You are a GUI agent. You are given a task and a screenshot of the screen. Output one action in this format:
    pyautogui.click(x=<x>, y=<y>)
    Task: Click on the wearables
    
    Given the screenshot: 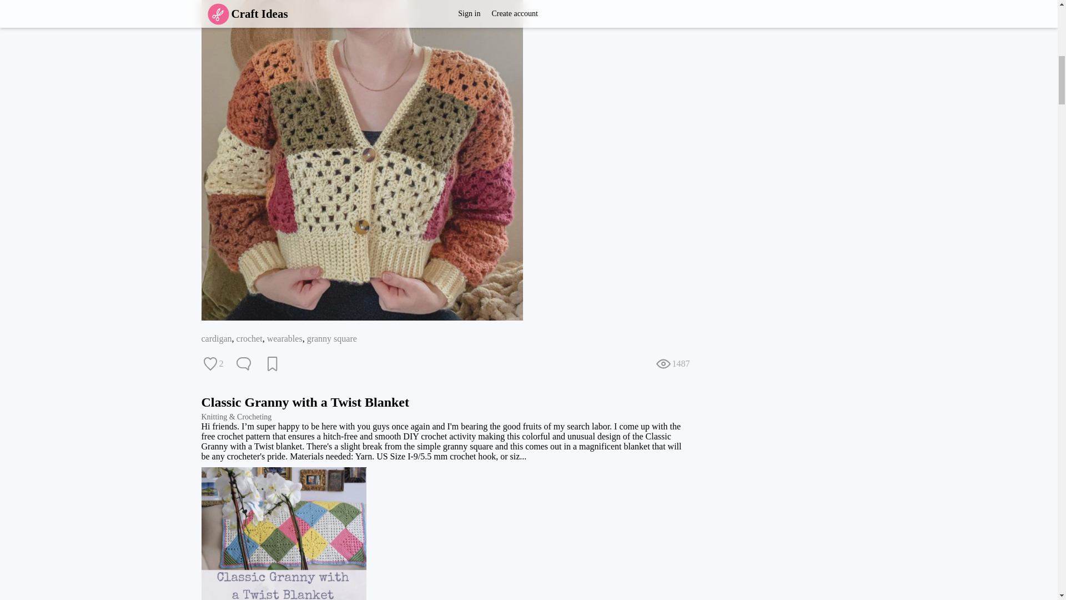 What is the action you would take?
    pyautogui.click(x=285, y=338)
    